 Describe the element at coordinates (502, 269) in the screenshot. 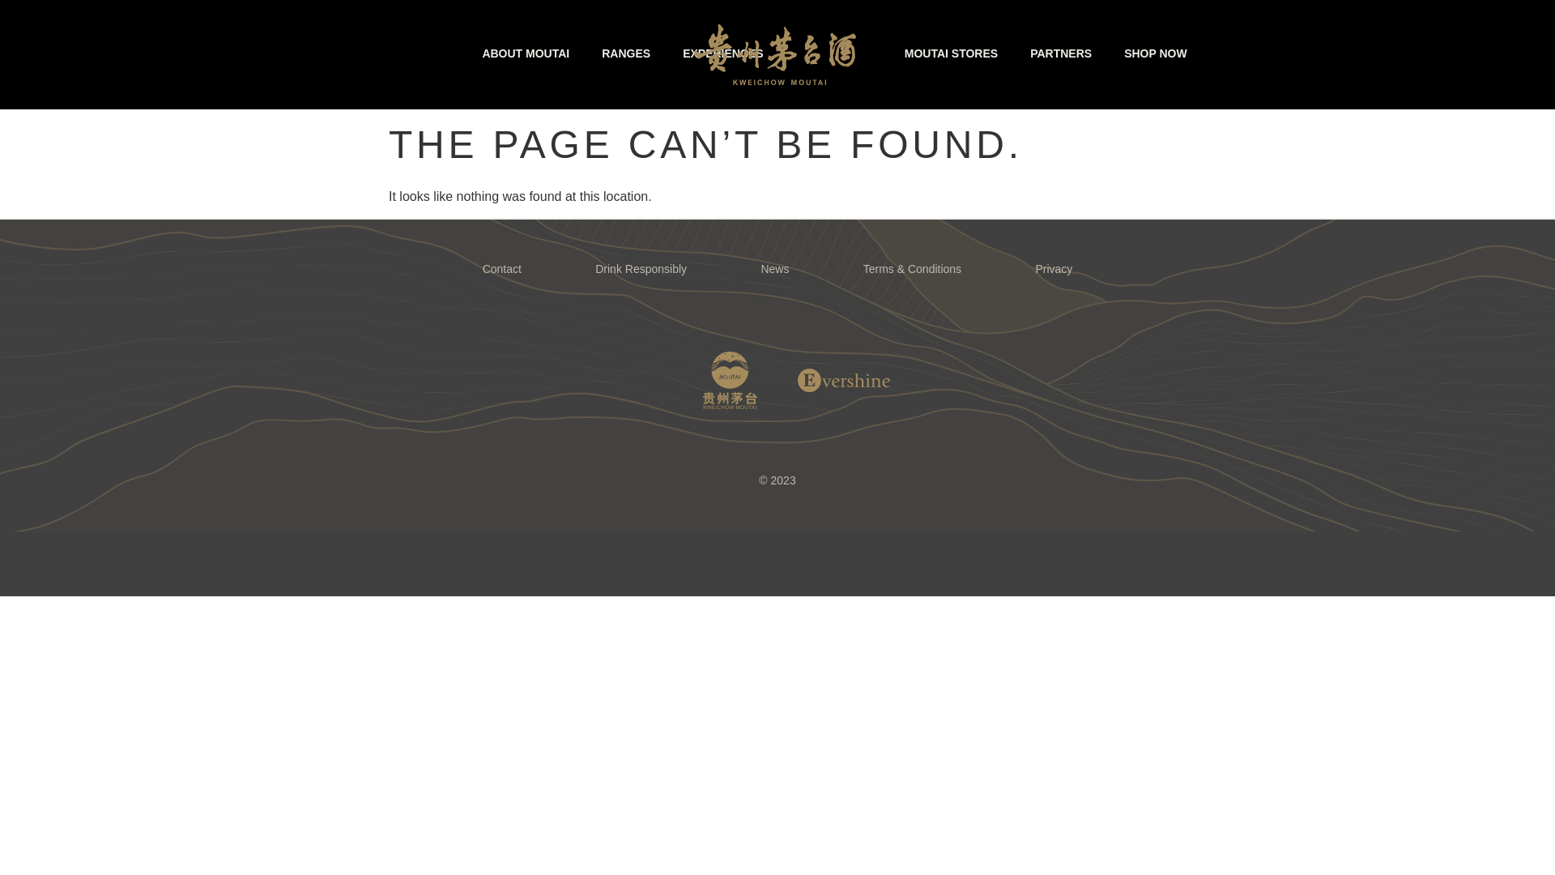

I see `Contact` at that location.